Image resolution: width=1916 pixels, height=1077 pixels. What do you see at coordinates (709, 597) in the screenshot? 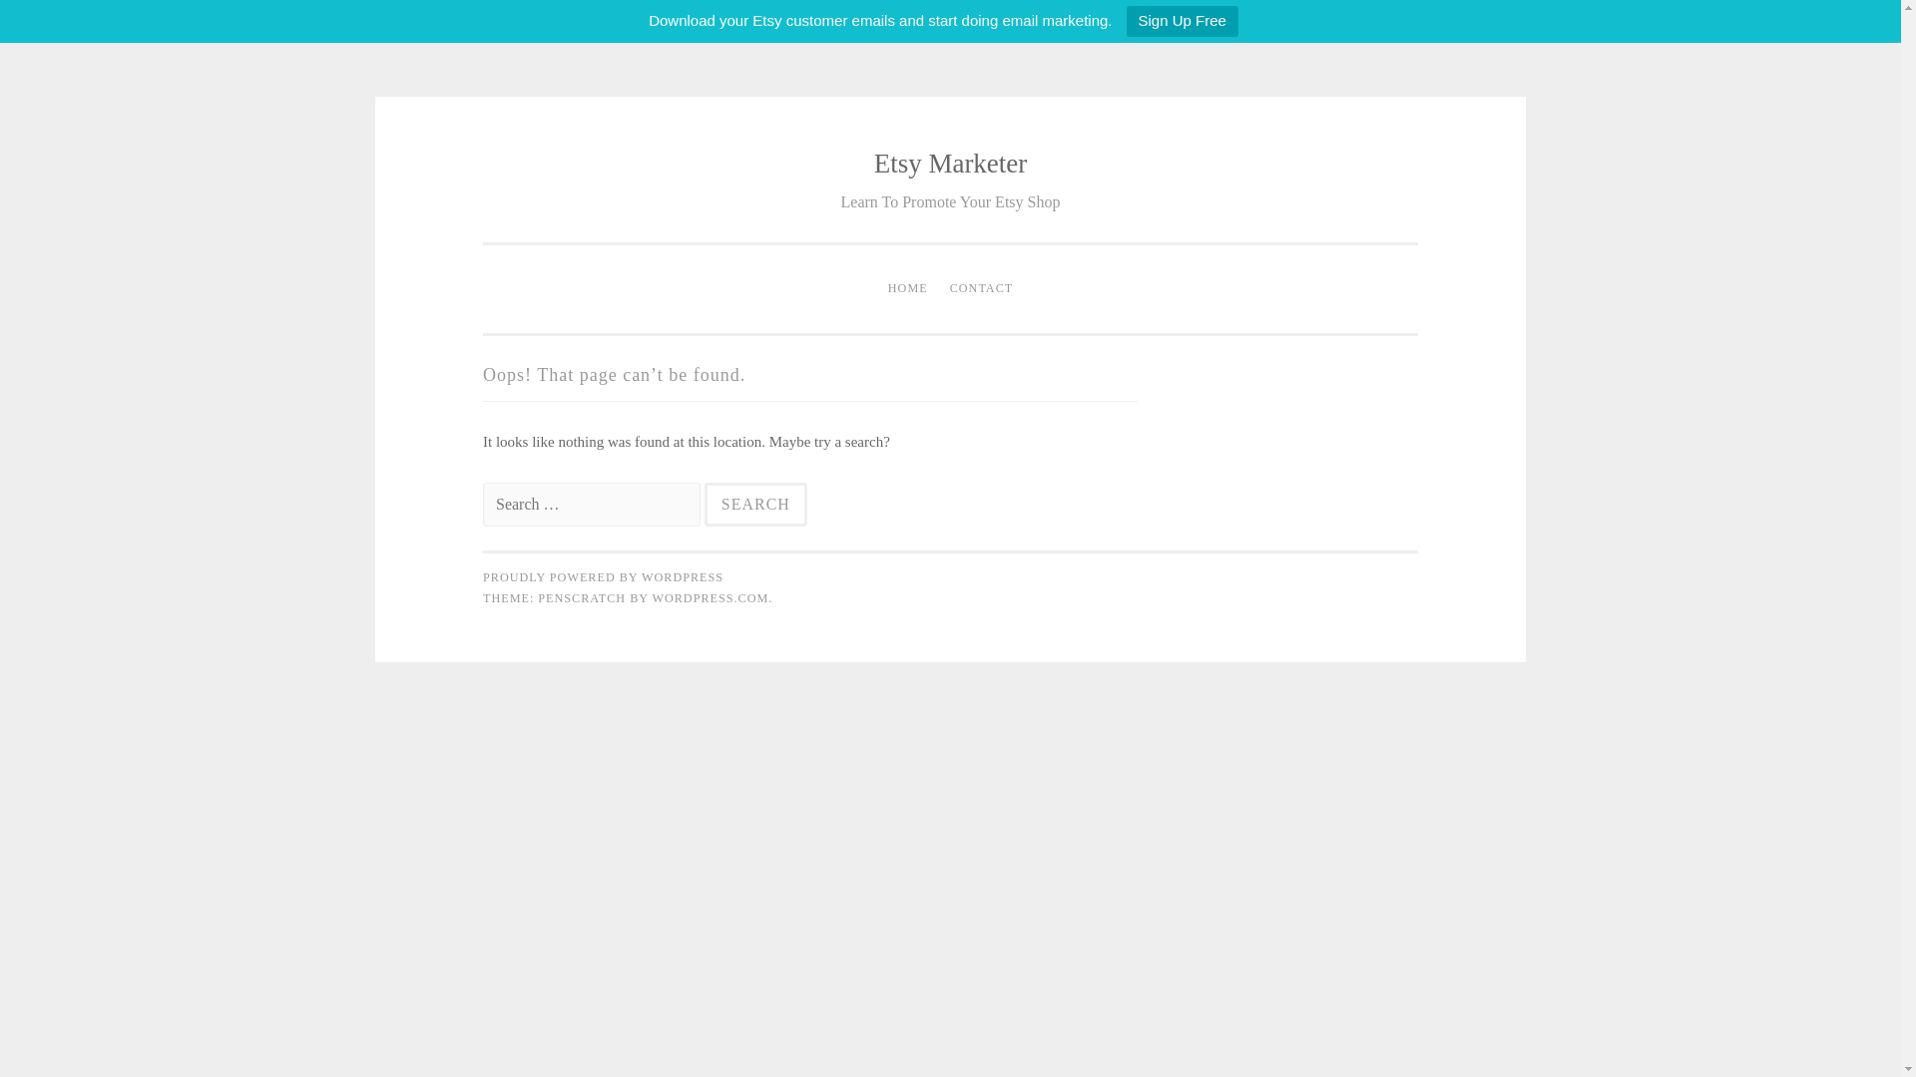
I see `WORDPRESS.COM` at bounding box center [709, 597].